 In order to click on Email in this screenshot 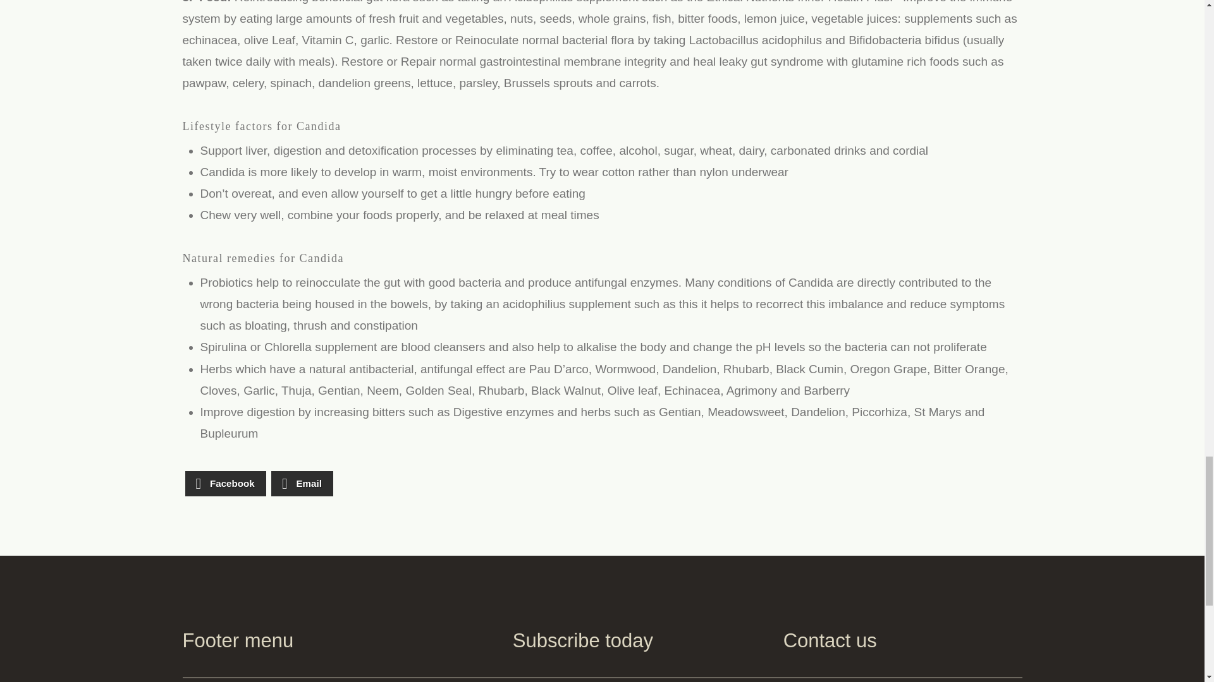, I will do `click(302, 484)`.